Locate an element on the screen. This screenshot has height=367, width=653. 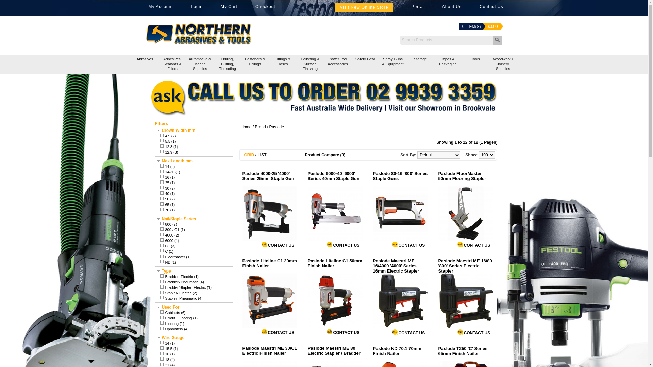
My Cart is located at coordinates (229, 7).